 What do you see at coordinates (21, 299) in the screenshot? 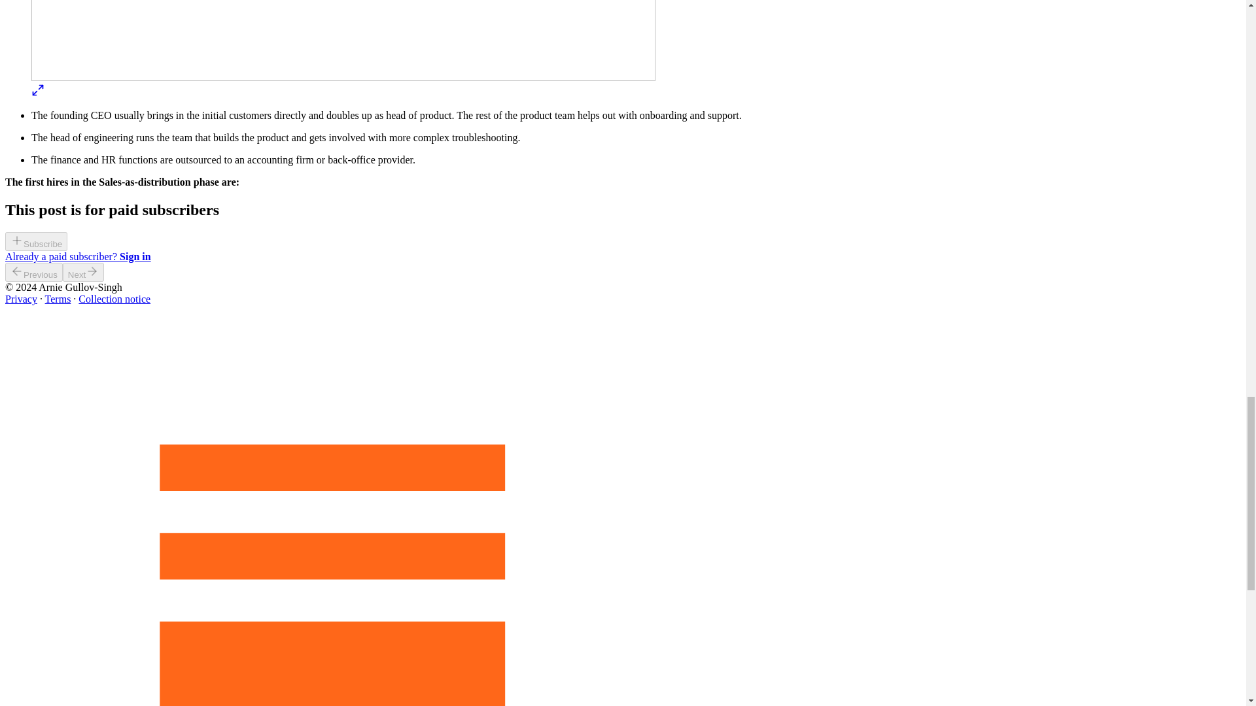
I see `Privacy` at bounding box center [21, 299].